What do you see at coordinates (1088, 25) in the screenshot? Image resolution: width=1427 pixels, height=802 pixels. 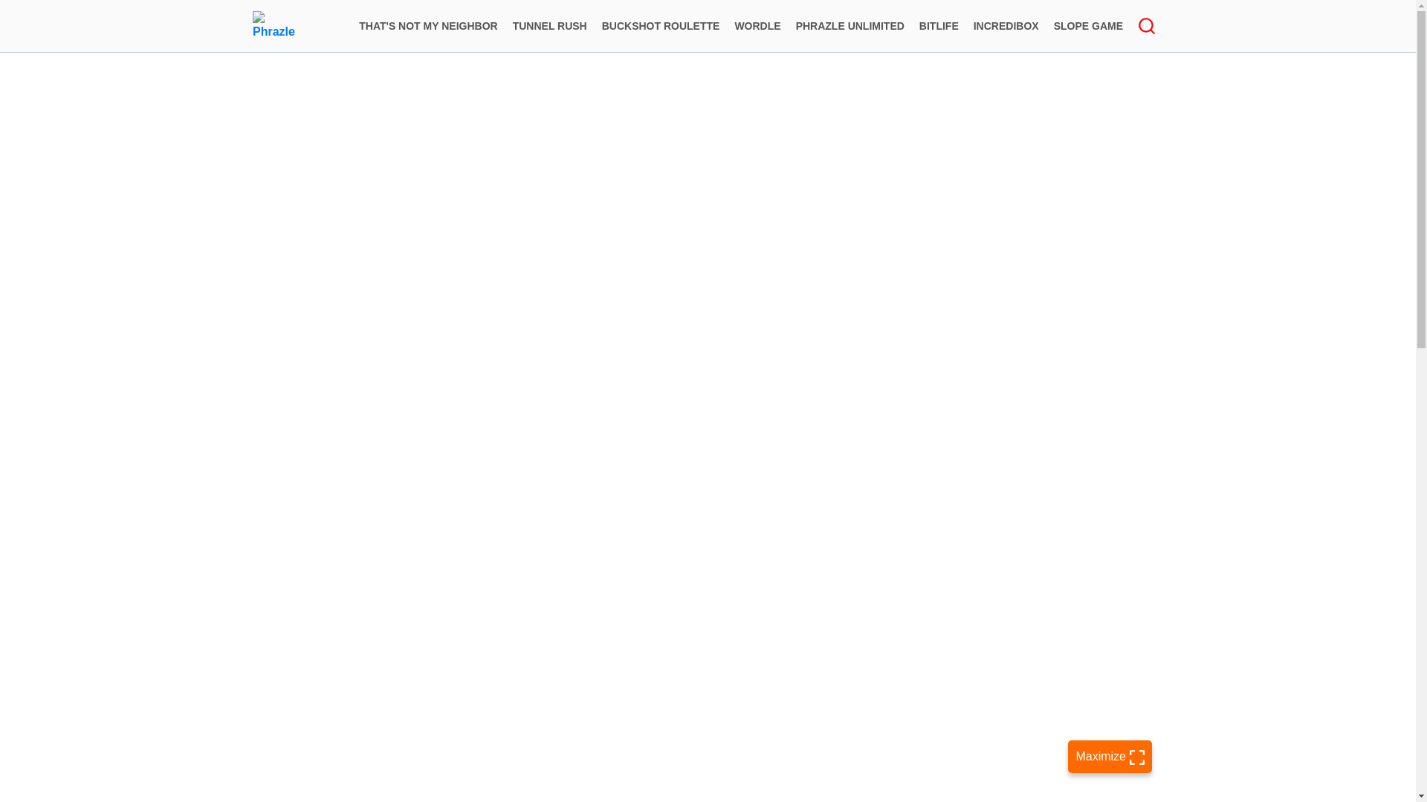 I see `SLOPE GAME` at bounding box center [1088, 25].